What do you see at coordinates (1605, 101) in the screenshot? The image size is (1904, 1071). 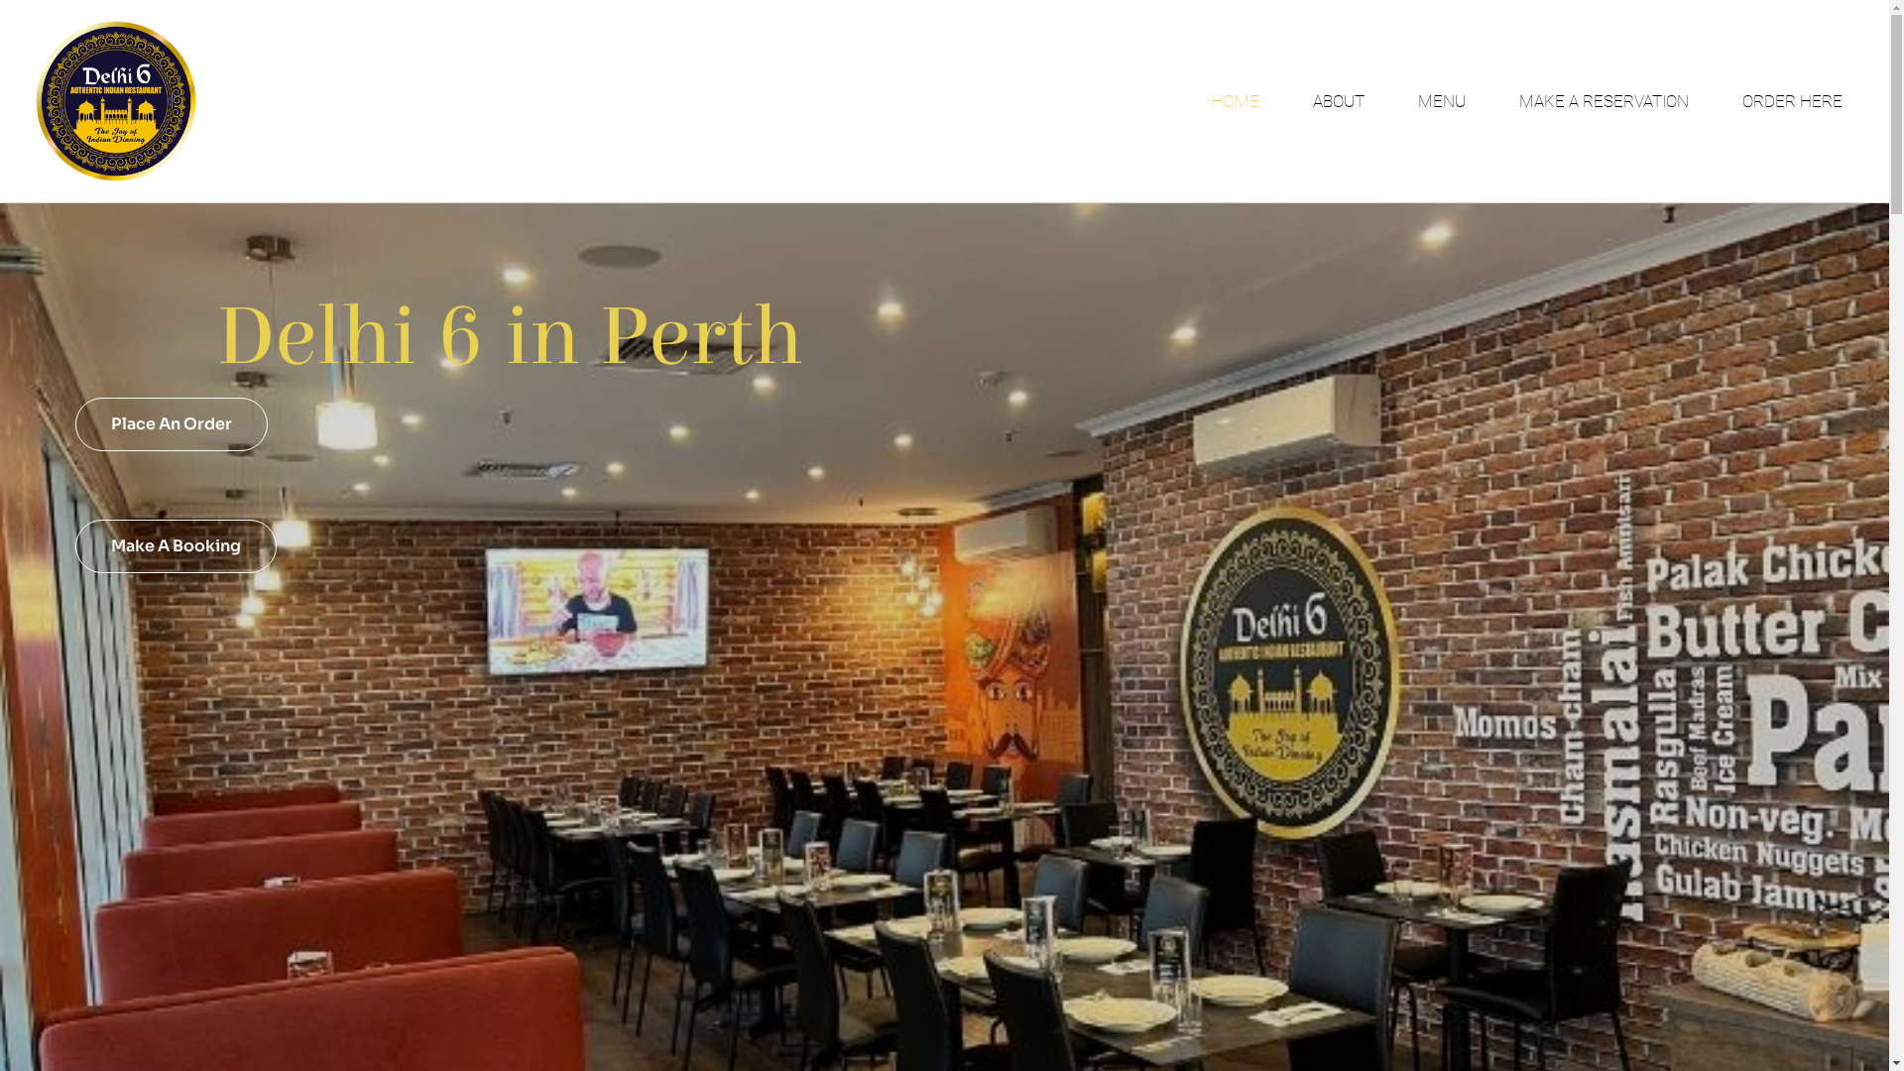 I see `MAKE A RESERVATION` at bounding box center [1605, 101].